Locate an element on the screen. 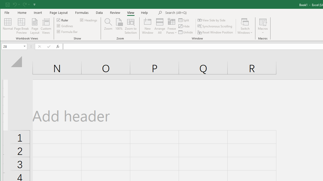 The image size is (323, 181). Synchronous Scrolling is located at coordinates (215, 26).